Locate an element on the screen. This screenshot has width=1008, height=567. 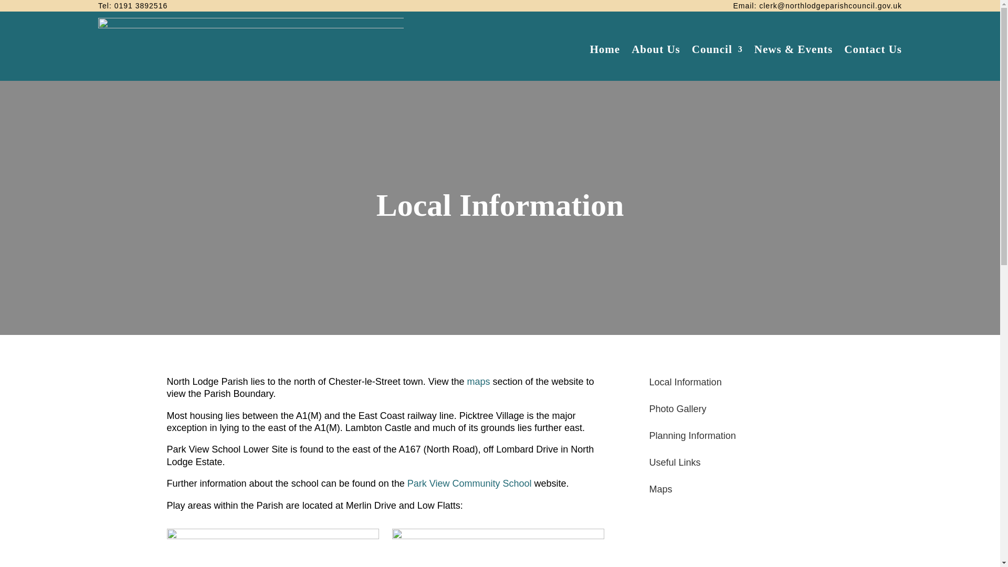
Park View Community School is located at coordinates (469, 483).